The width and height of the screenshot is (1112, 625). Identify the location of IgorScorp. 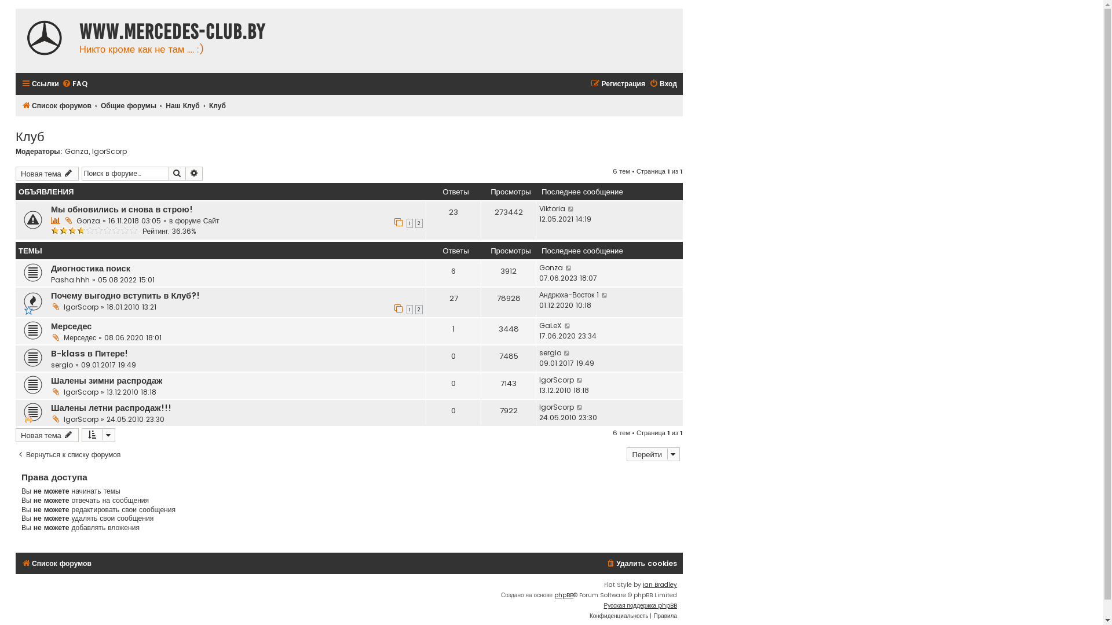
(81, 419).